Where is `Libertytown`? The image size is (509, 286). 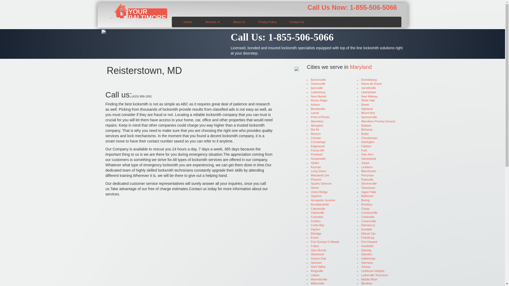
Libertytown is located at coordinates (378, 92).